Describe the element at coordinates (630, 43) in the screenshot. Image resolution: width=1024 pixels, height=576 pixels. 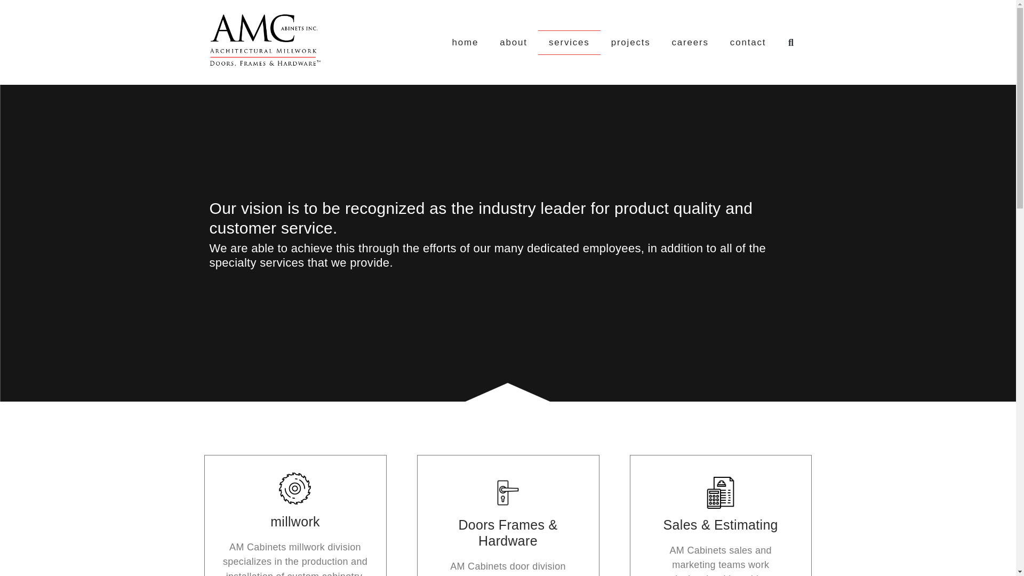
I see `projects` at that location.